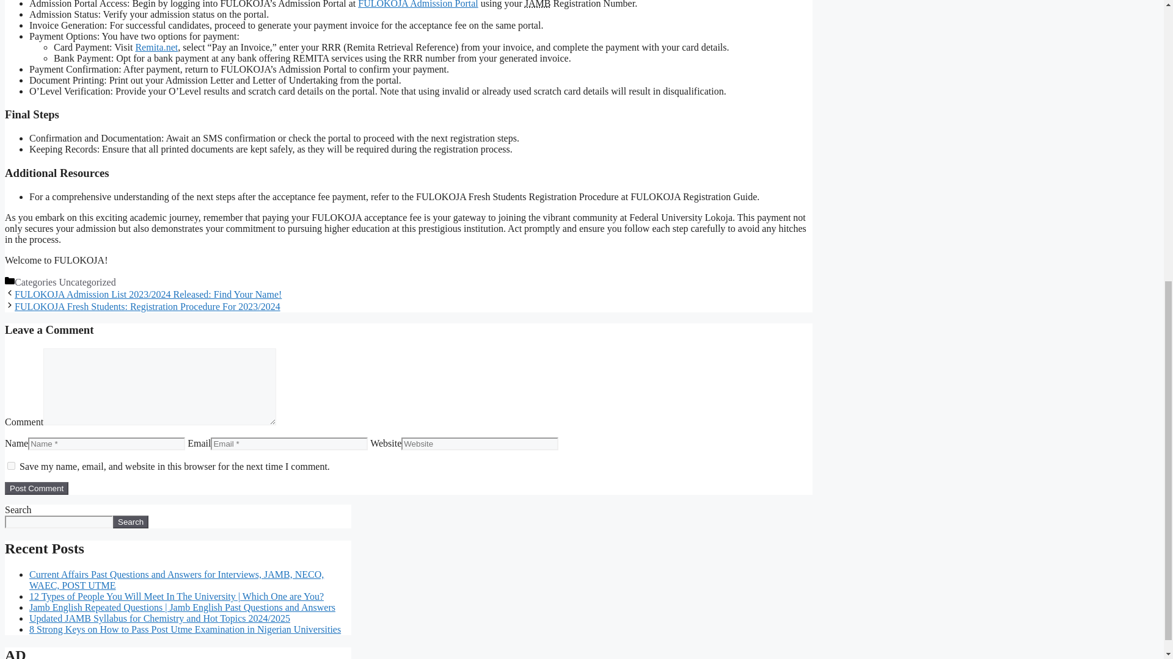  Describe the element at coordinates (538, 4) in the screenshot. I see `Joint Admissions and Matriculation Board` at that location.